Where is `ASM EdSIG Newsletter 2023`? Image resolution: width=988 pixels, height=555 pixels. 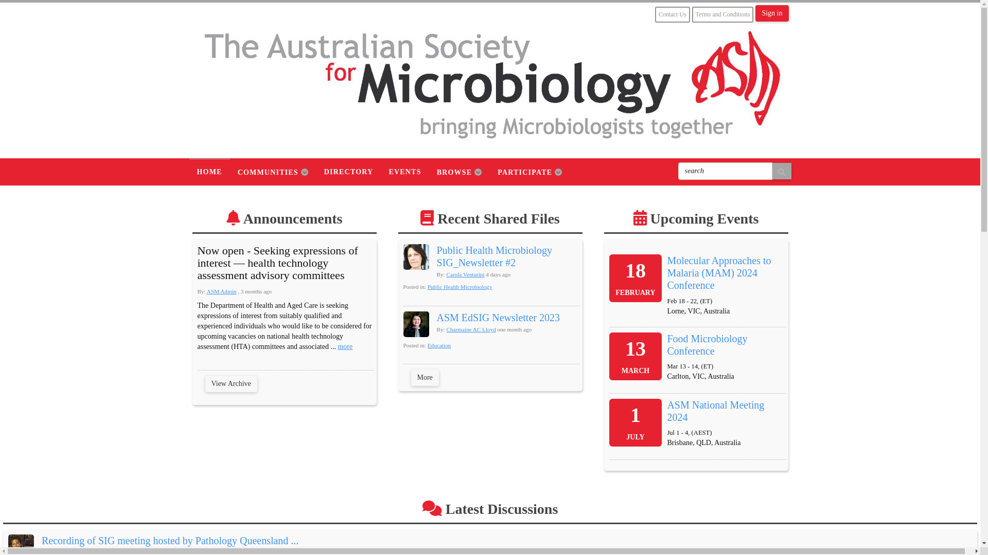
ASM EdSIG Newsletter 2023 is located at coordinates (498, 318).